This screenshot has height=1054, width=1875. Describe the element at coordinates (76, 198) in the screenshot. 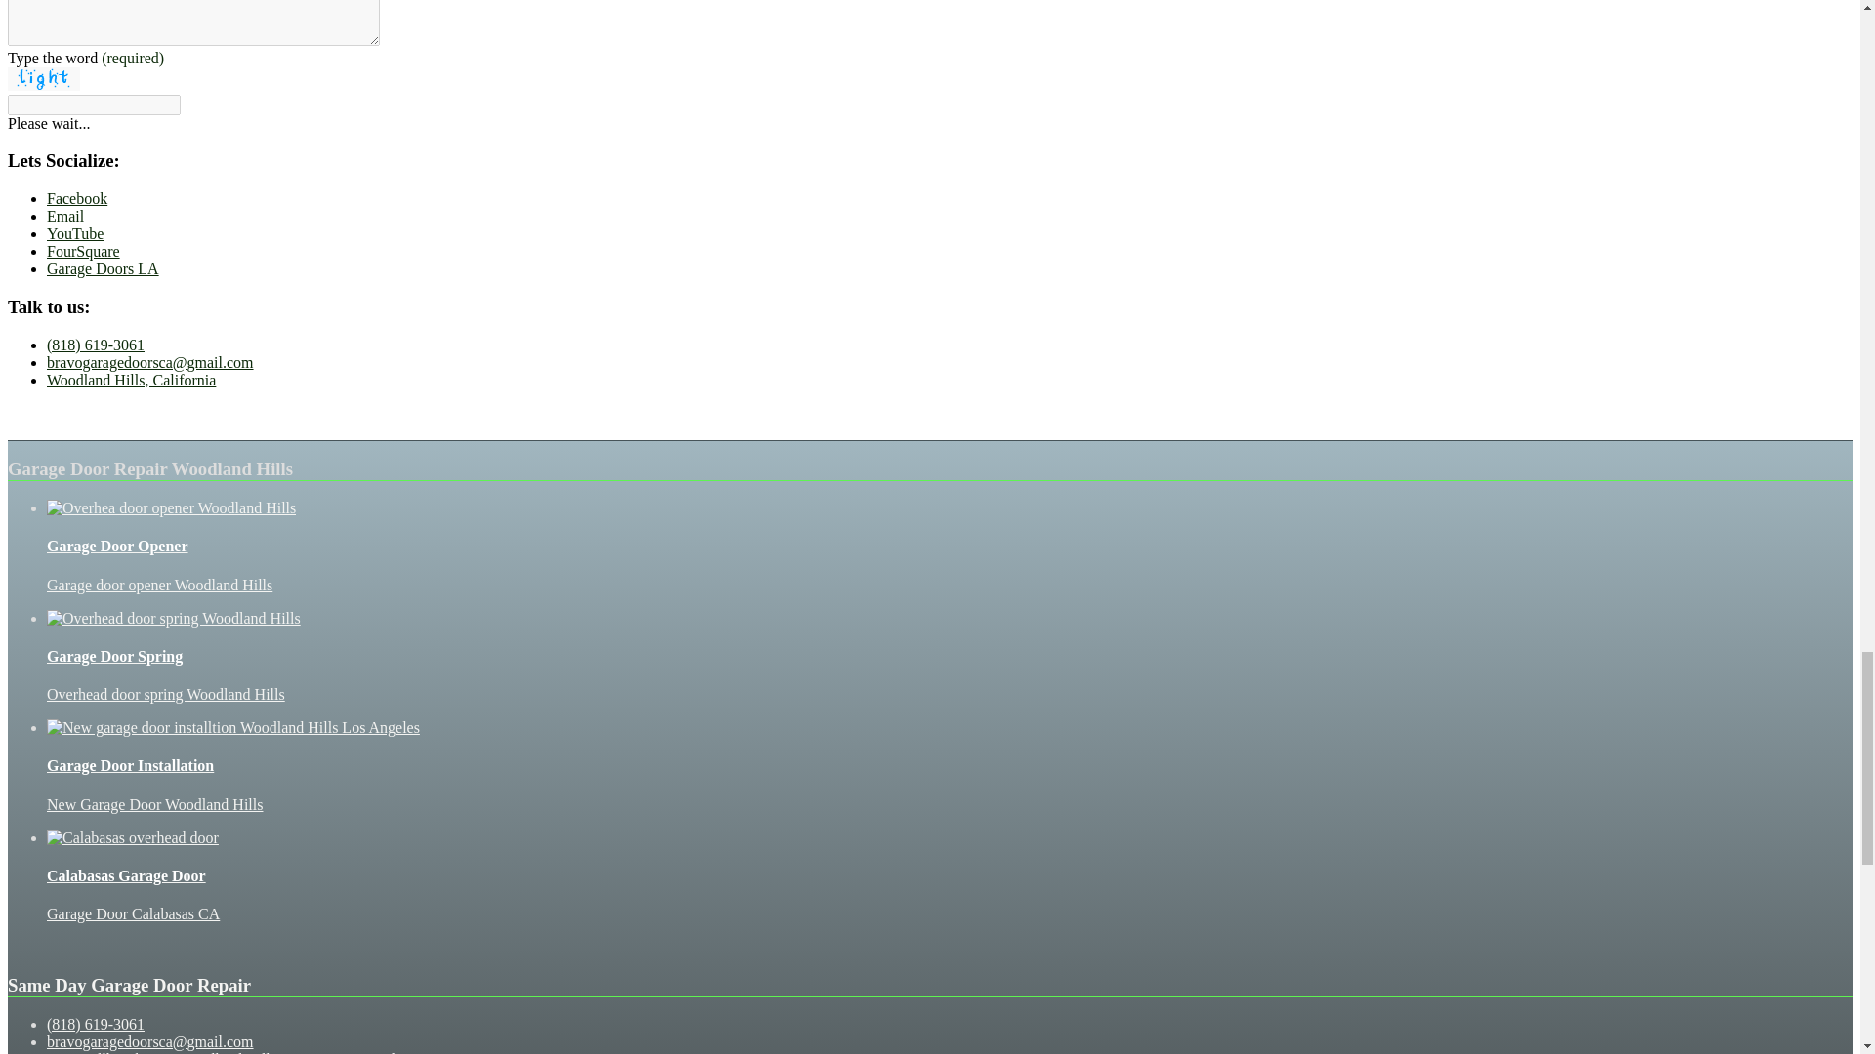

I see `Facebook` at that location.